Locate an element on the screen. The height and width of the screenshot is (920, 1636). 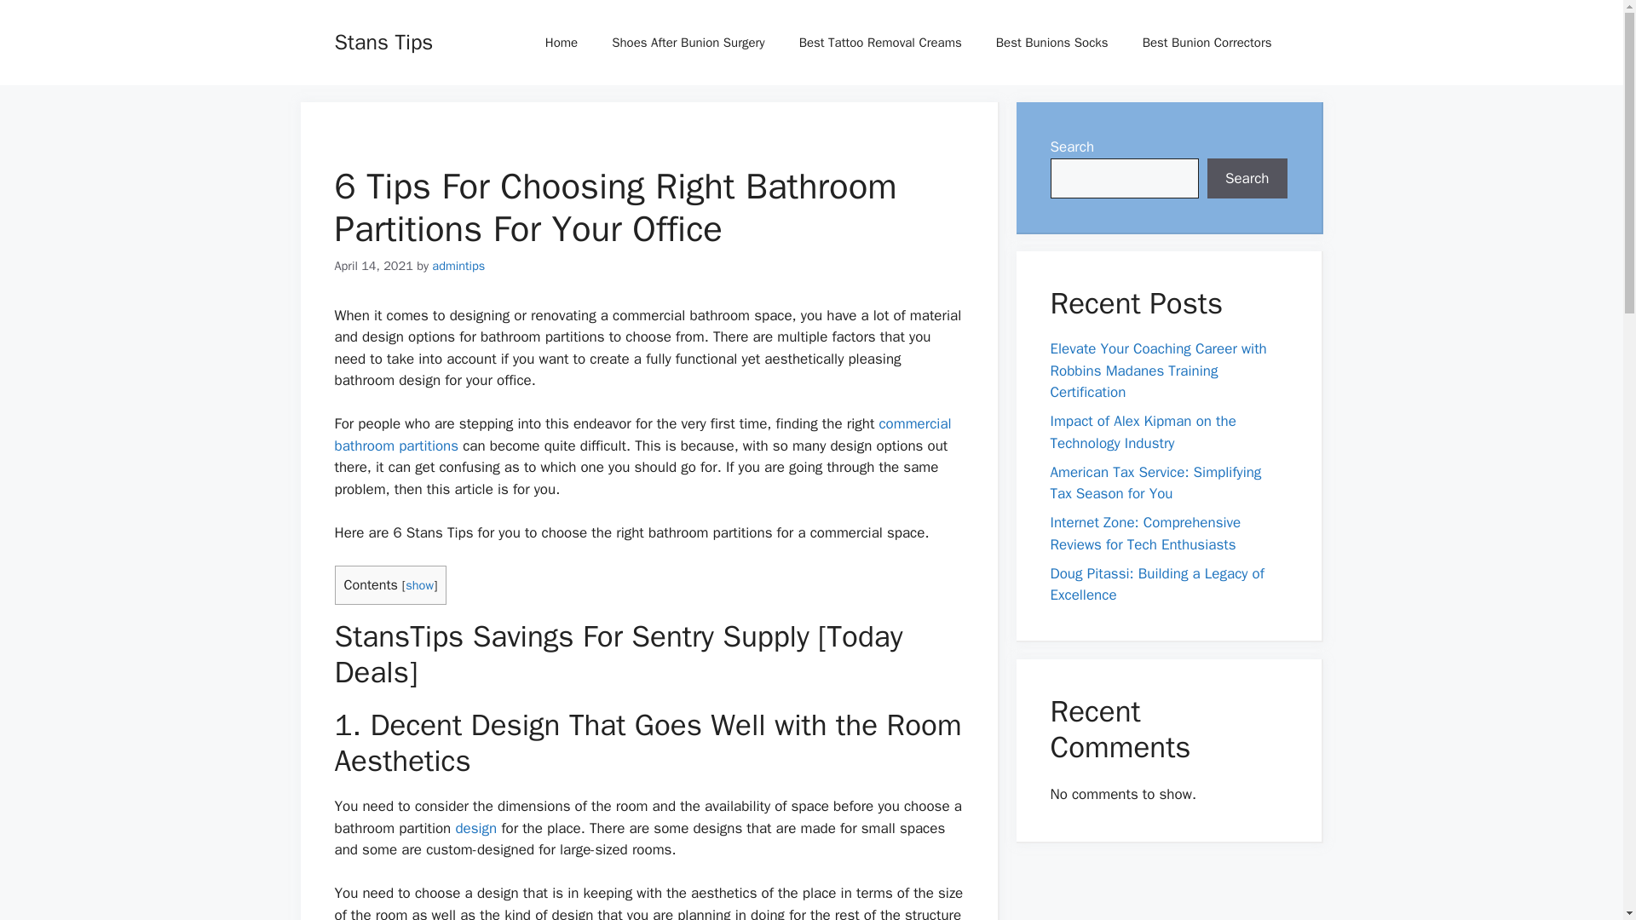
Internet Zone: Comprehensive Reviews for Tech Enthusiasts is located at coordinates (1145, 533).